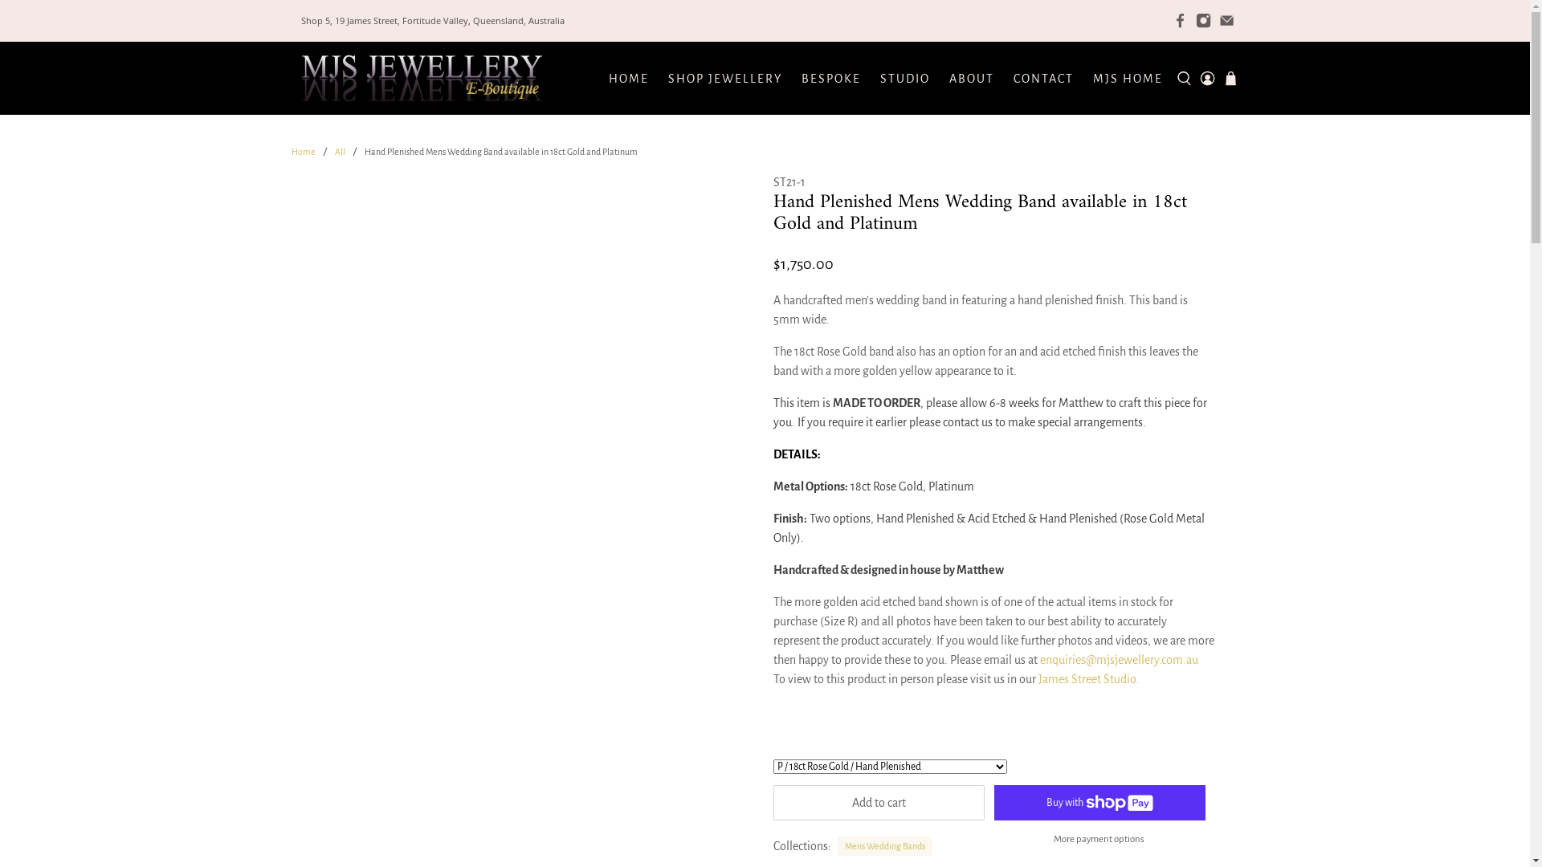  What do you see at coordinates (725, 79) in the screenshot?
I see `SHOP JEWELLERY` at bounding box center [725, 79].